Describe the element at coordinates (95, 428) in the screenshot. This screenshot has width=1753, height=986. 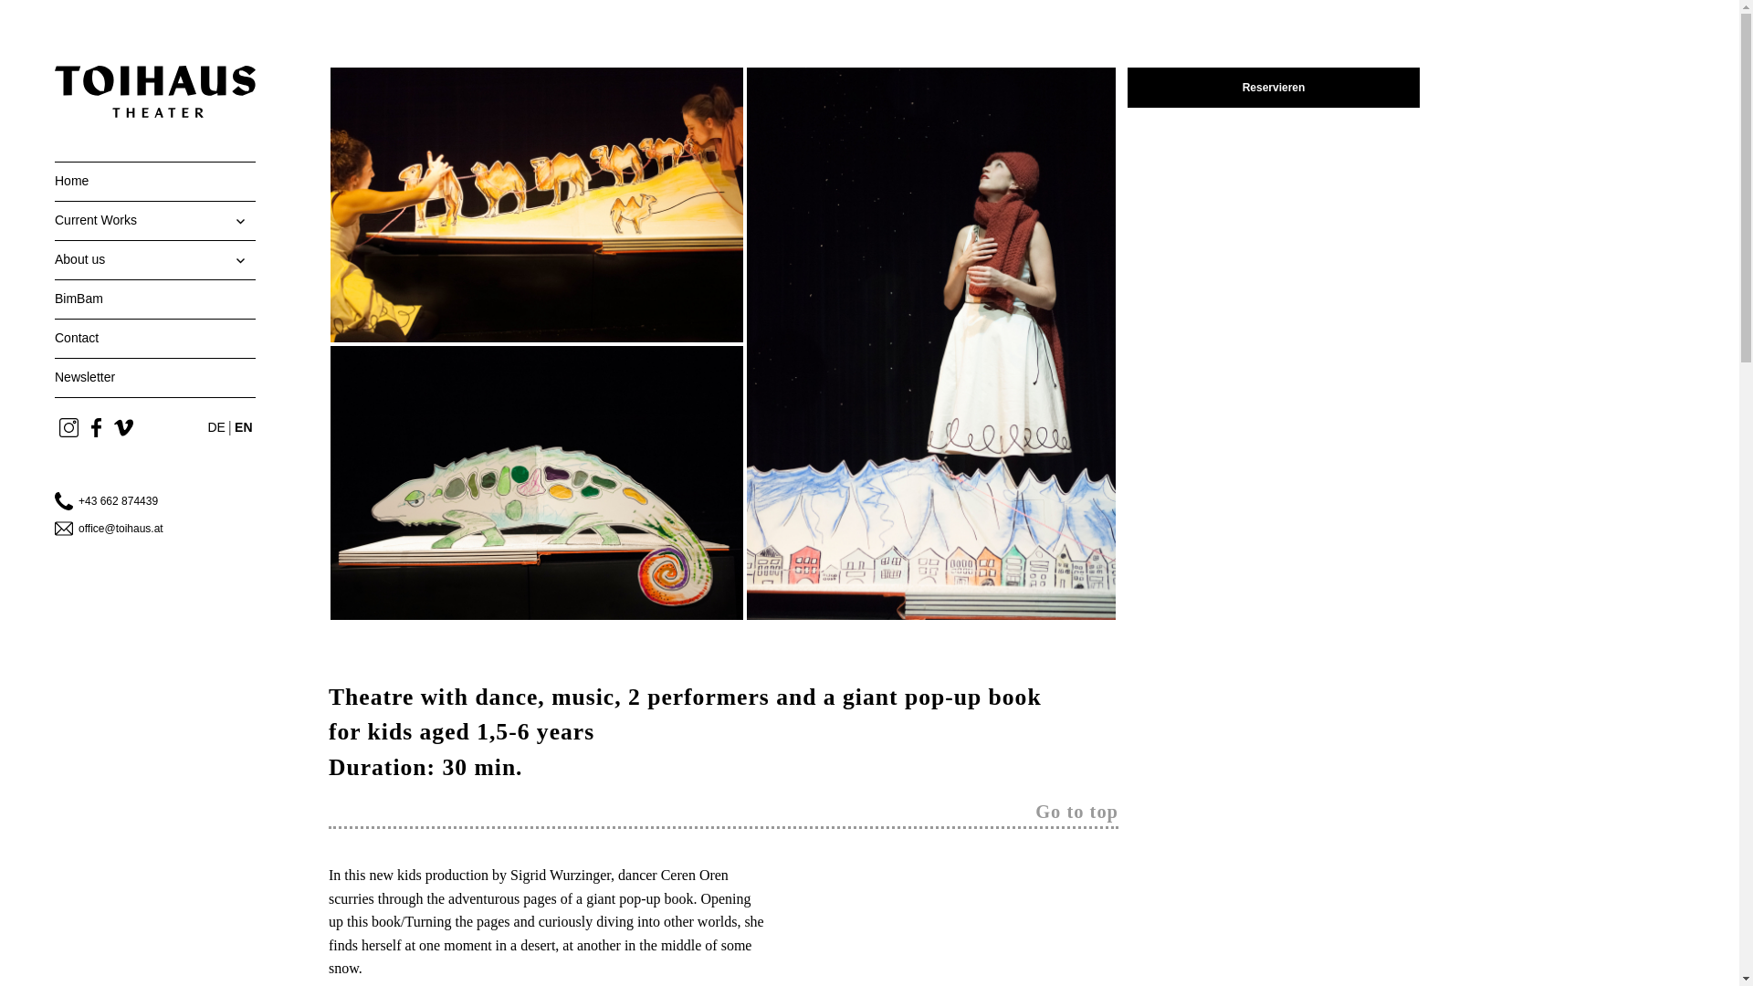
I see `Facebook` at that location.